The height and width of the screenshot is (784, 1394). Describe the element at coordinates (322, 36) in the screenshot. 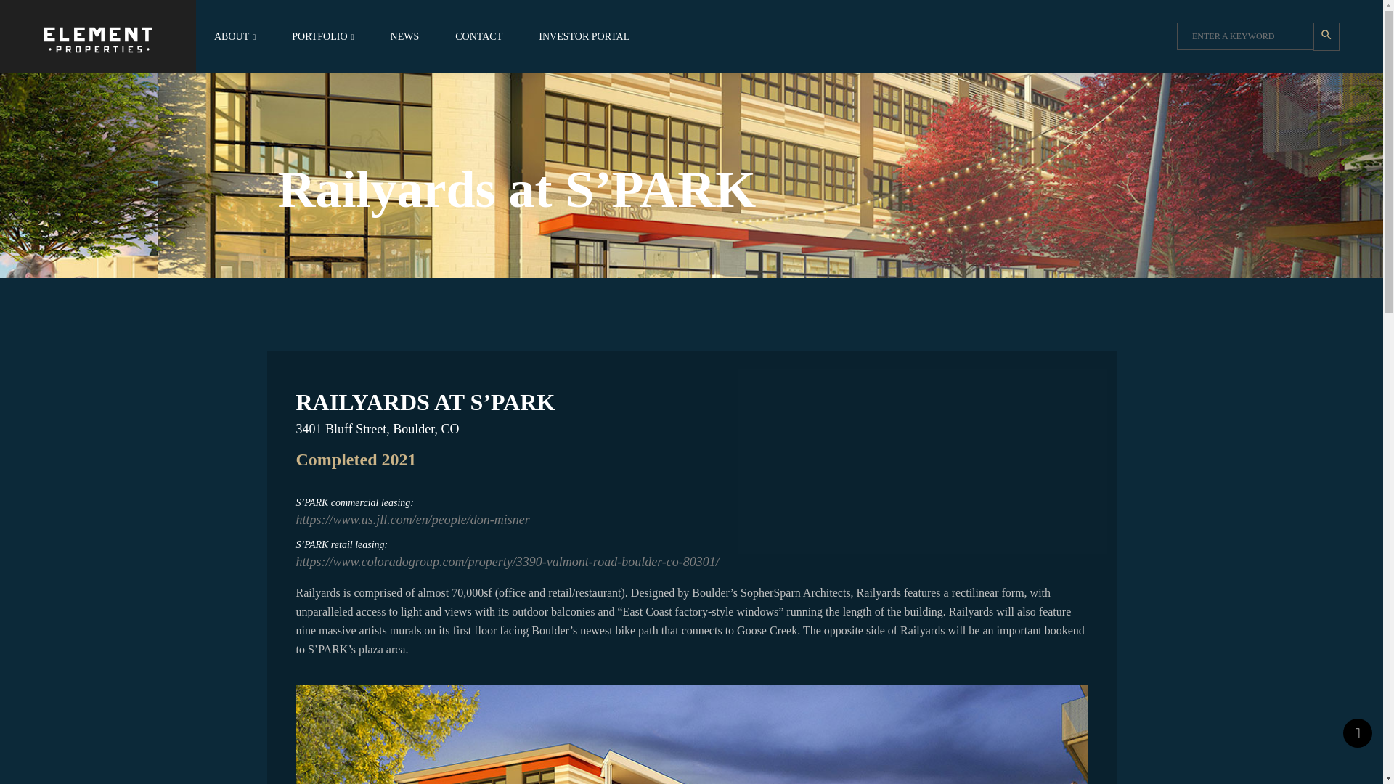

I see `PORTFOLIO` at that location.